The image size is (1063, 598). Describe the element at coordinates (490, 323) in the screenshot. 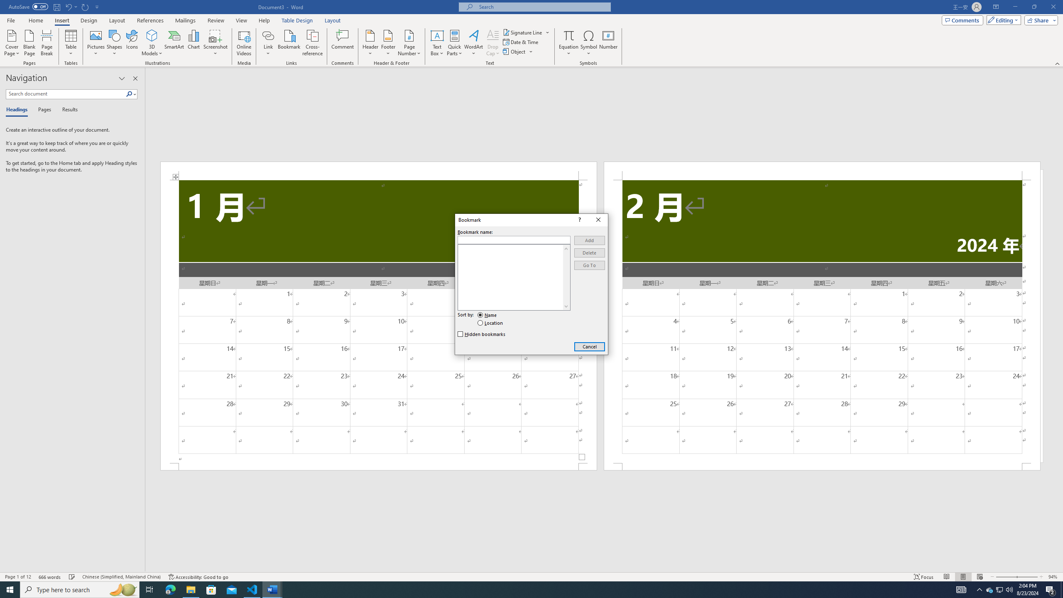

I see `Location` at that location.